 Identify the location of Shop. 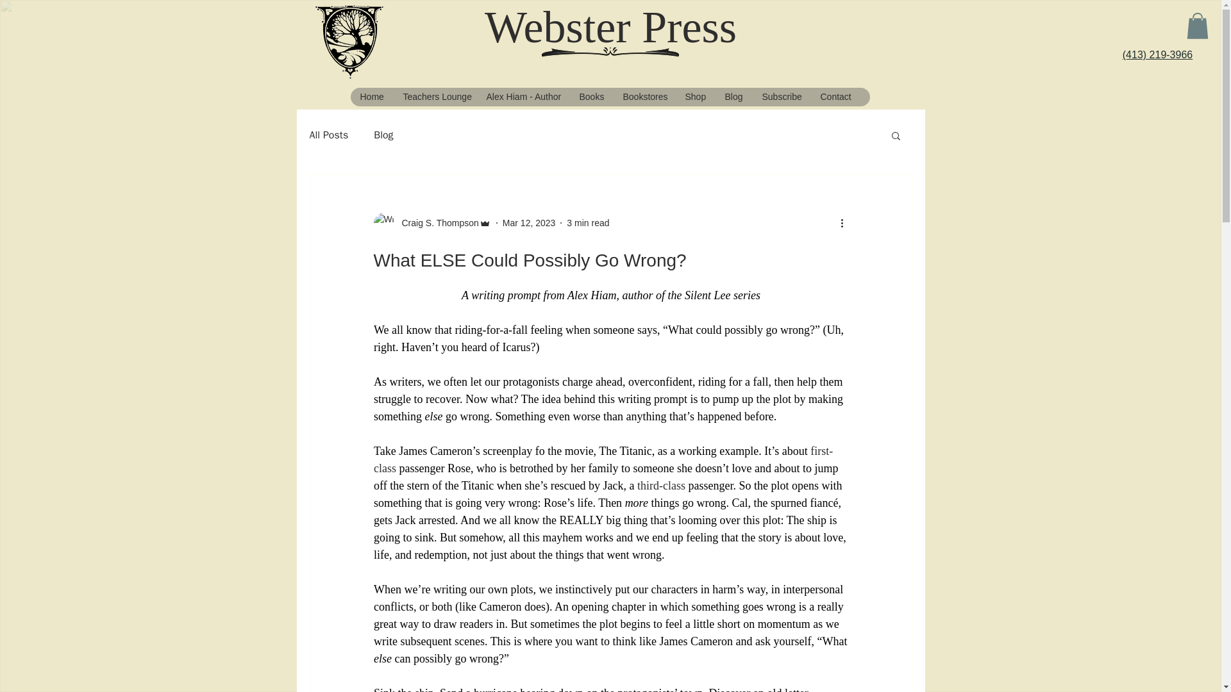
(694, 97).